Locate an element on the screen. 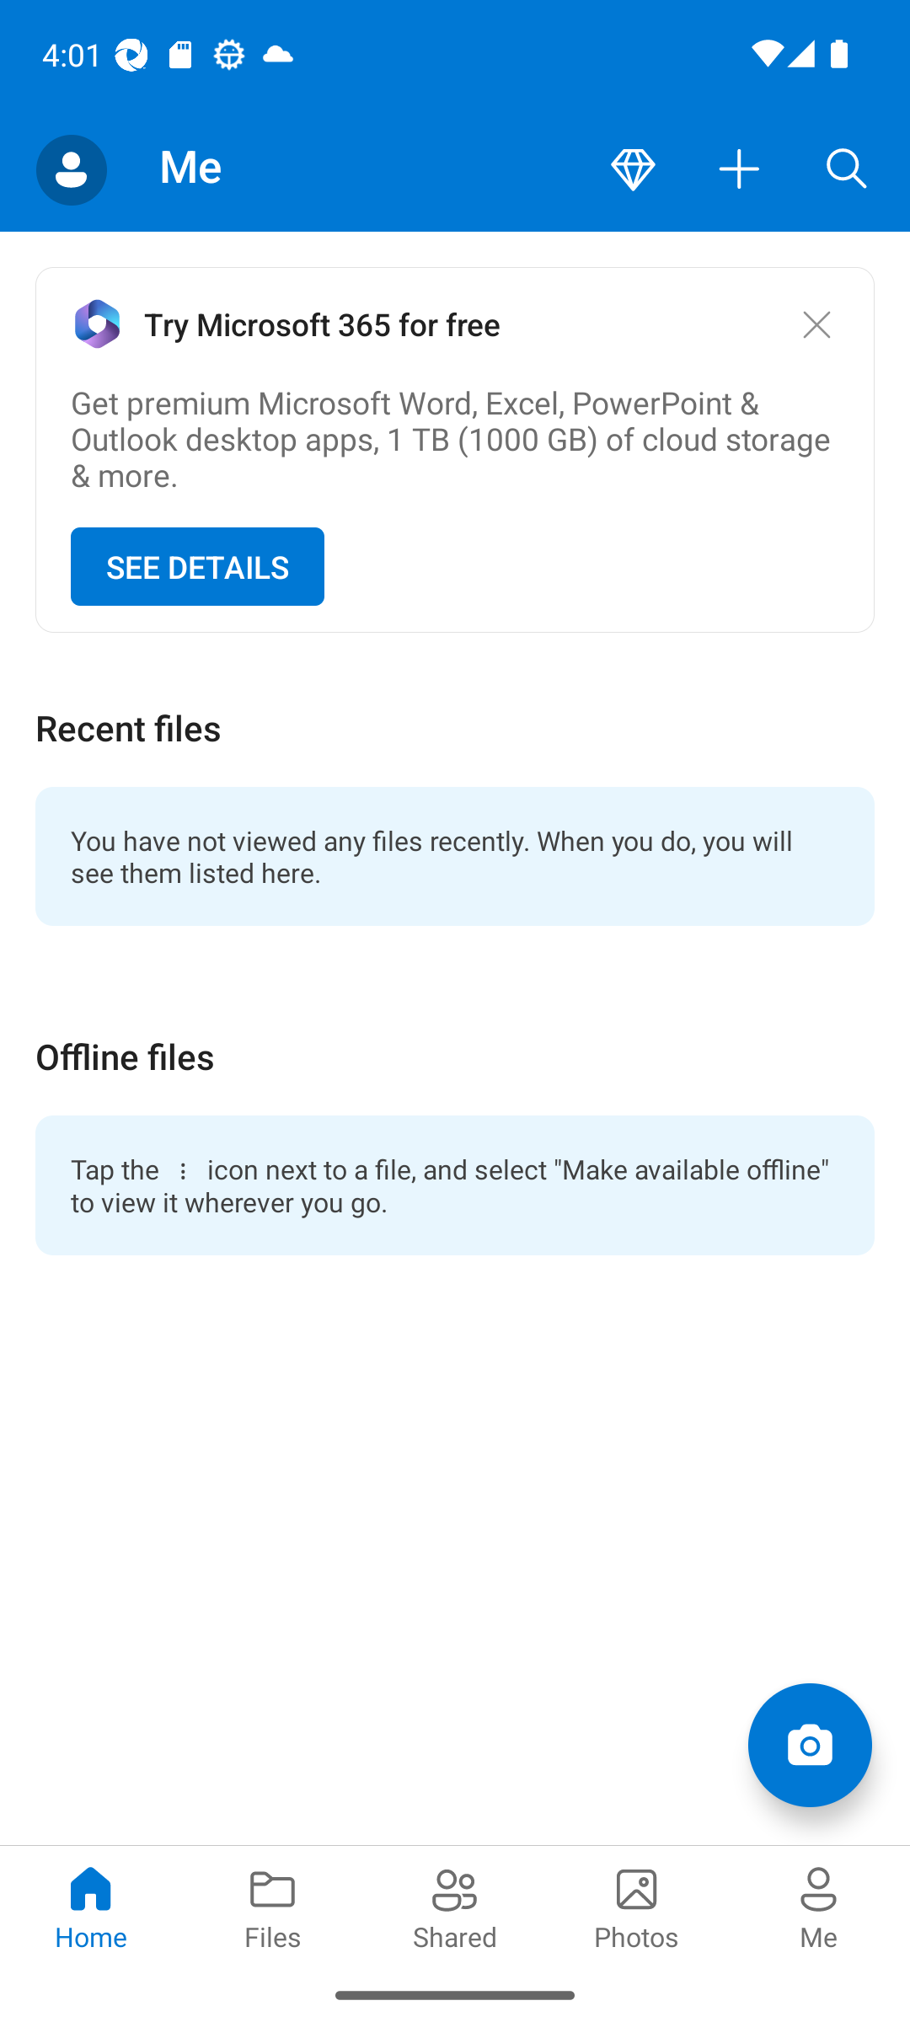 This screenshot has width=910, height=2022. Files pivot Files is located at coordinates (273, 1906).